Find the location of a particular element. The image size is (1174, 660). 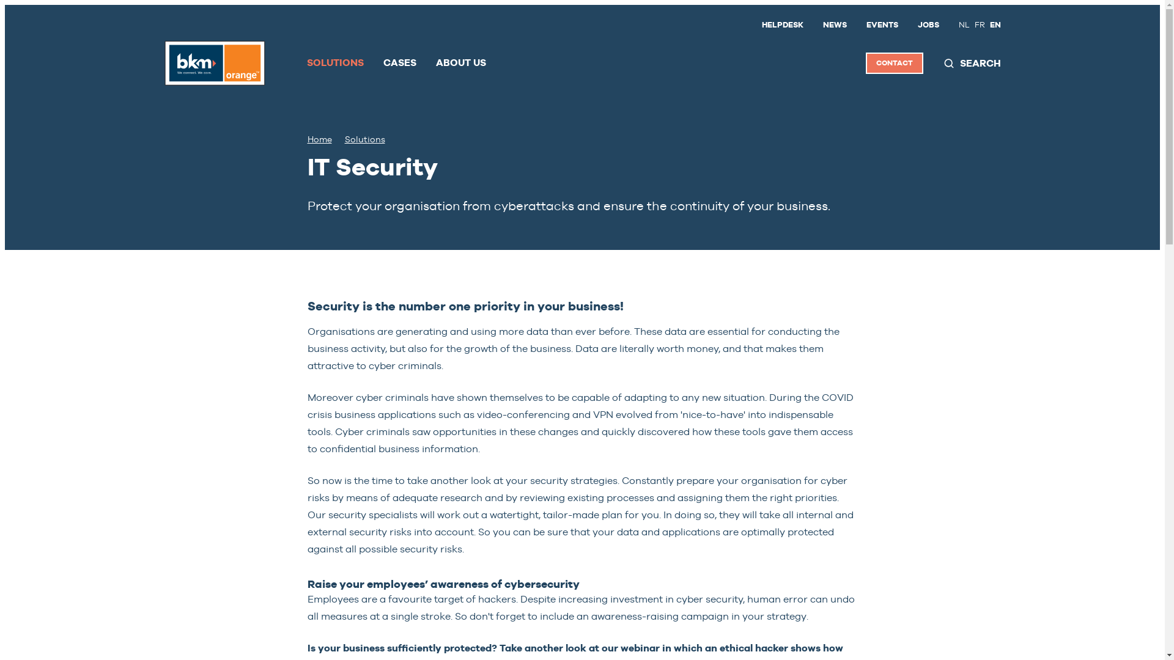

ABOUT US is located at coordinates (460, 63).